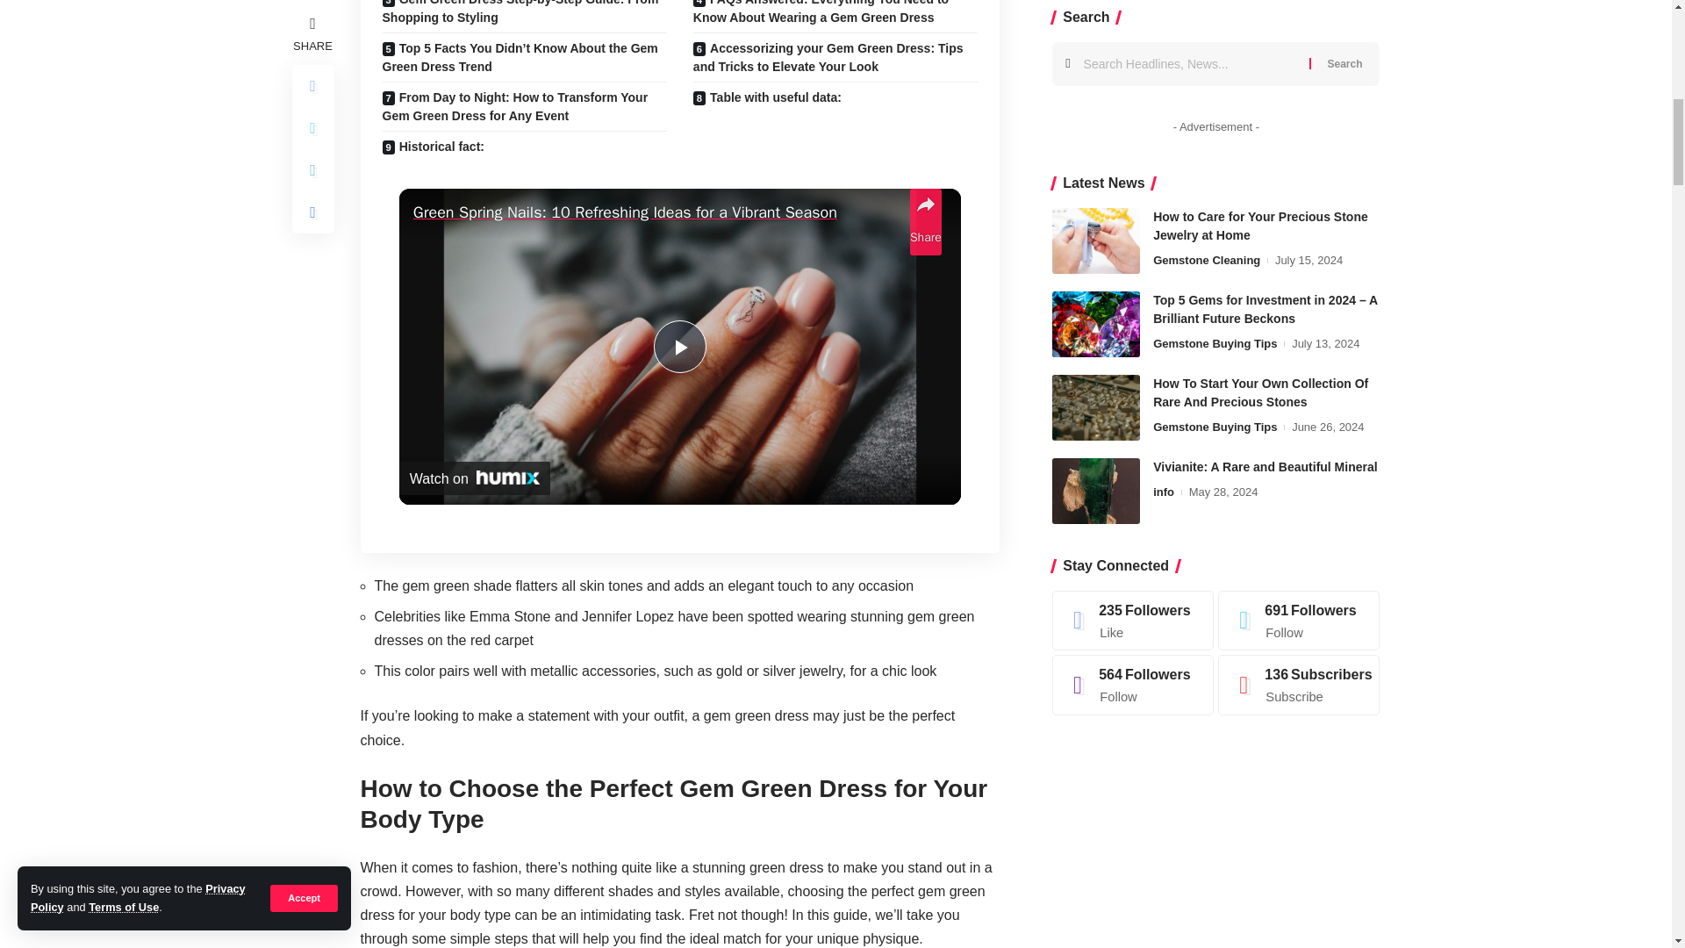 The height and width of the screenshot is (948, 1685). I want to click on Play Video, so click(679, 347).